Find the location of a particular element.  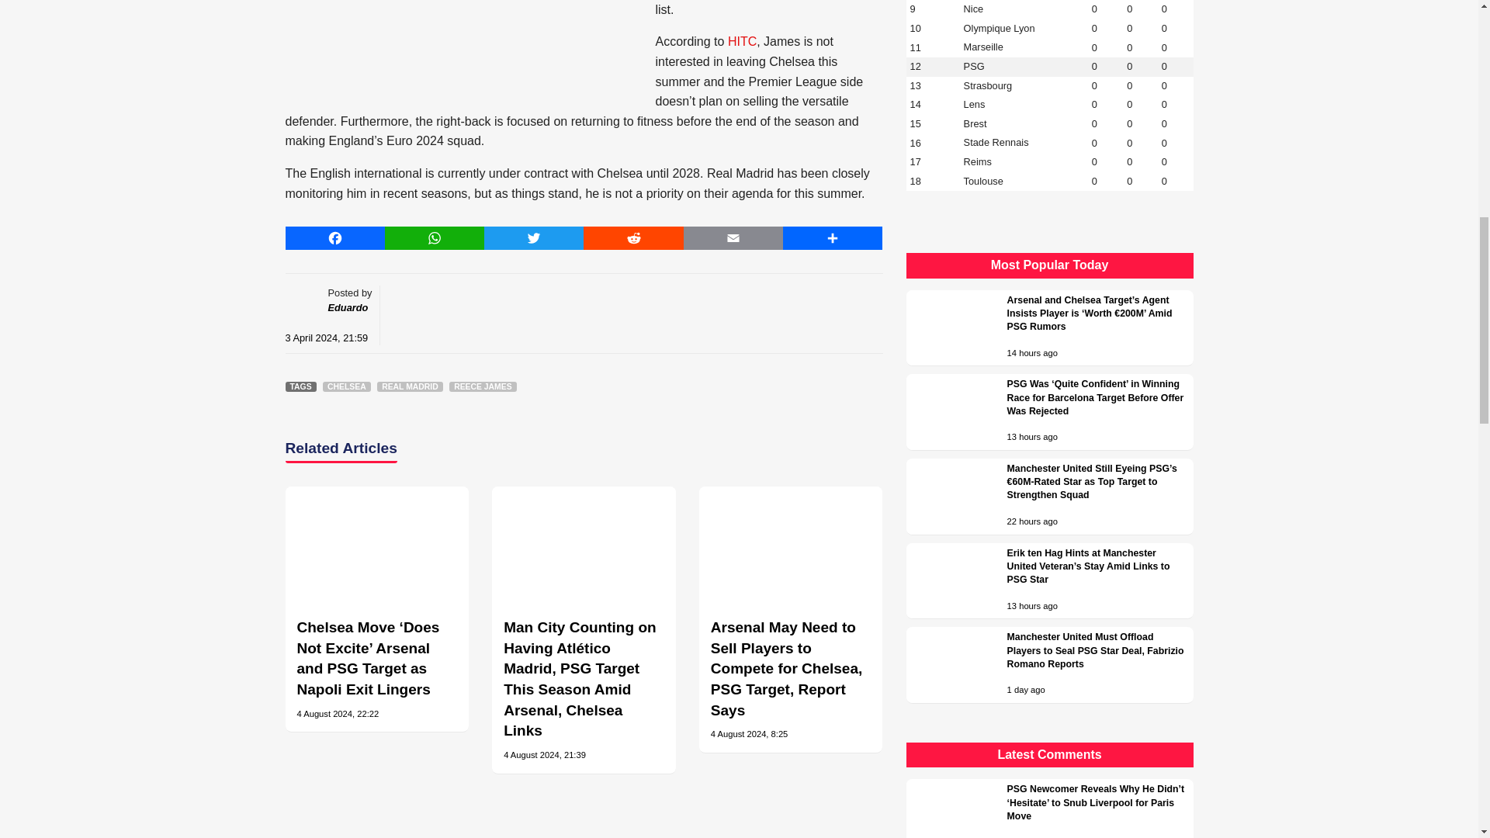

Reddit is located at coordinates (633, 237).